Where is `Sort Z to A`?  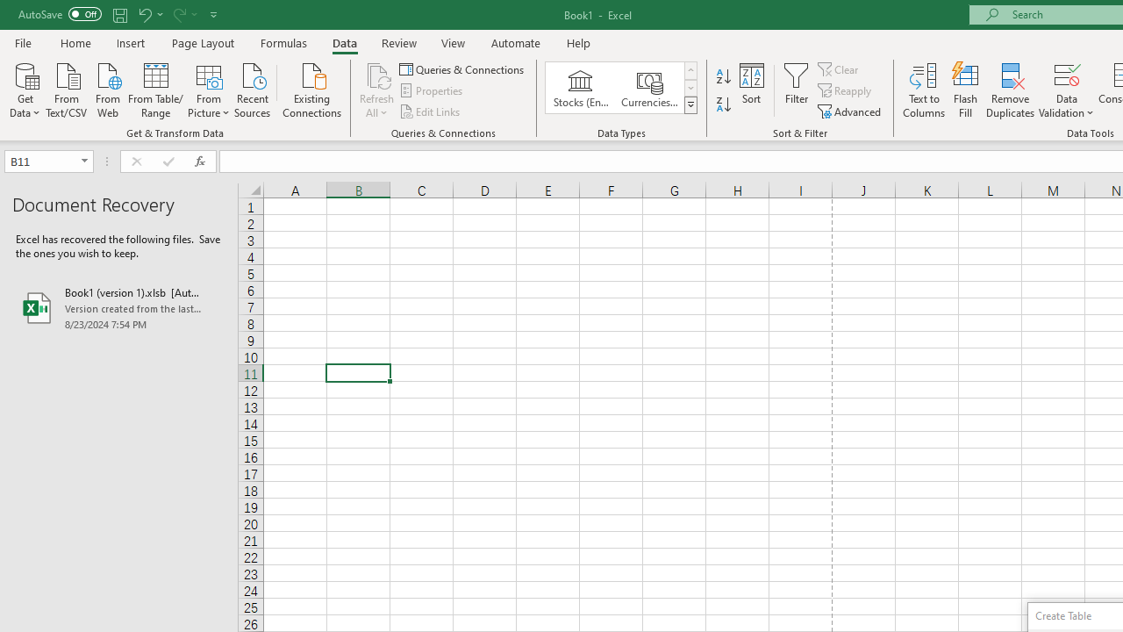
Sort Z to A is located at coordinates (723, 105).